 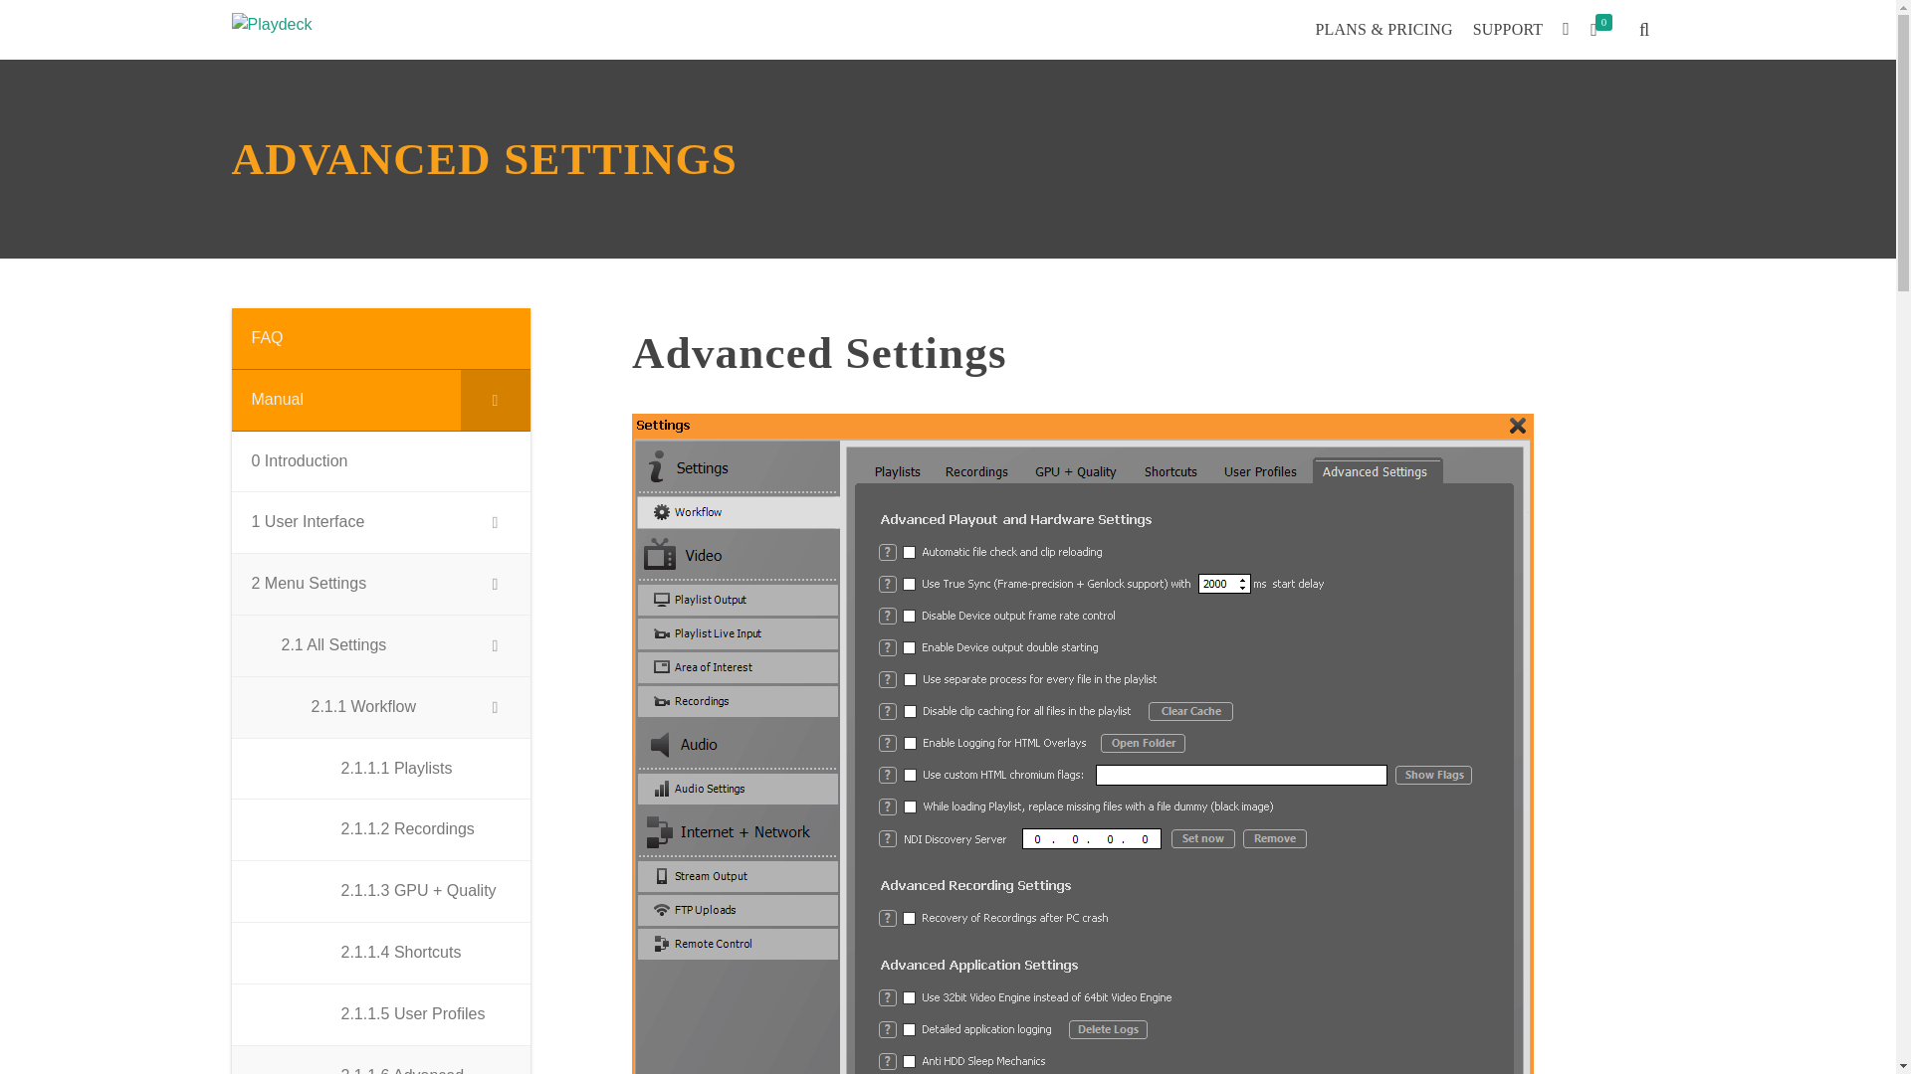 What do you see at coordinates (380, 770) in the screenshot?
I see `2.1.1.1 Playlists` at bounding box center [380, 770].